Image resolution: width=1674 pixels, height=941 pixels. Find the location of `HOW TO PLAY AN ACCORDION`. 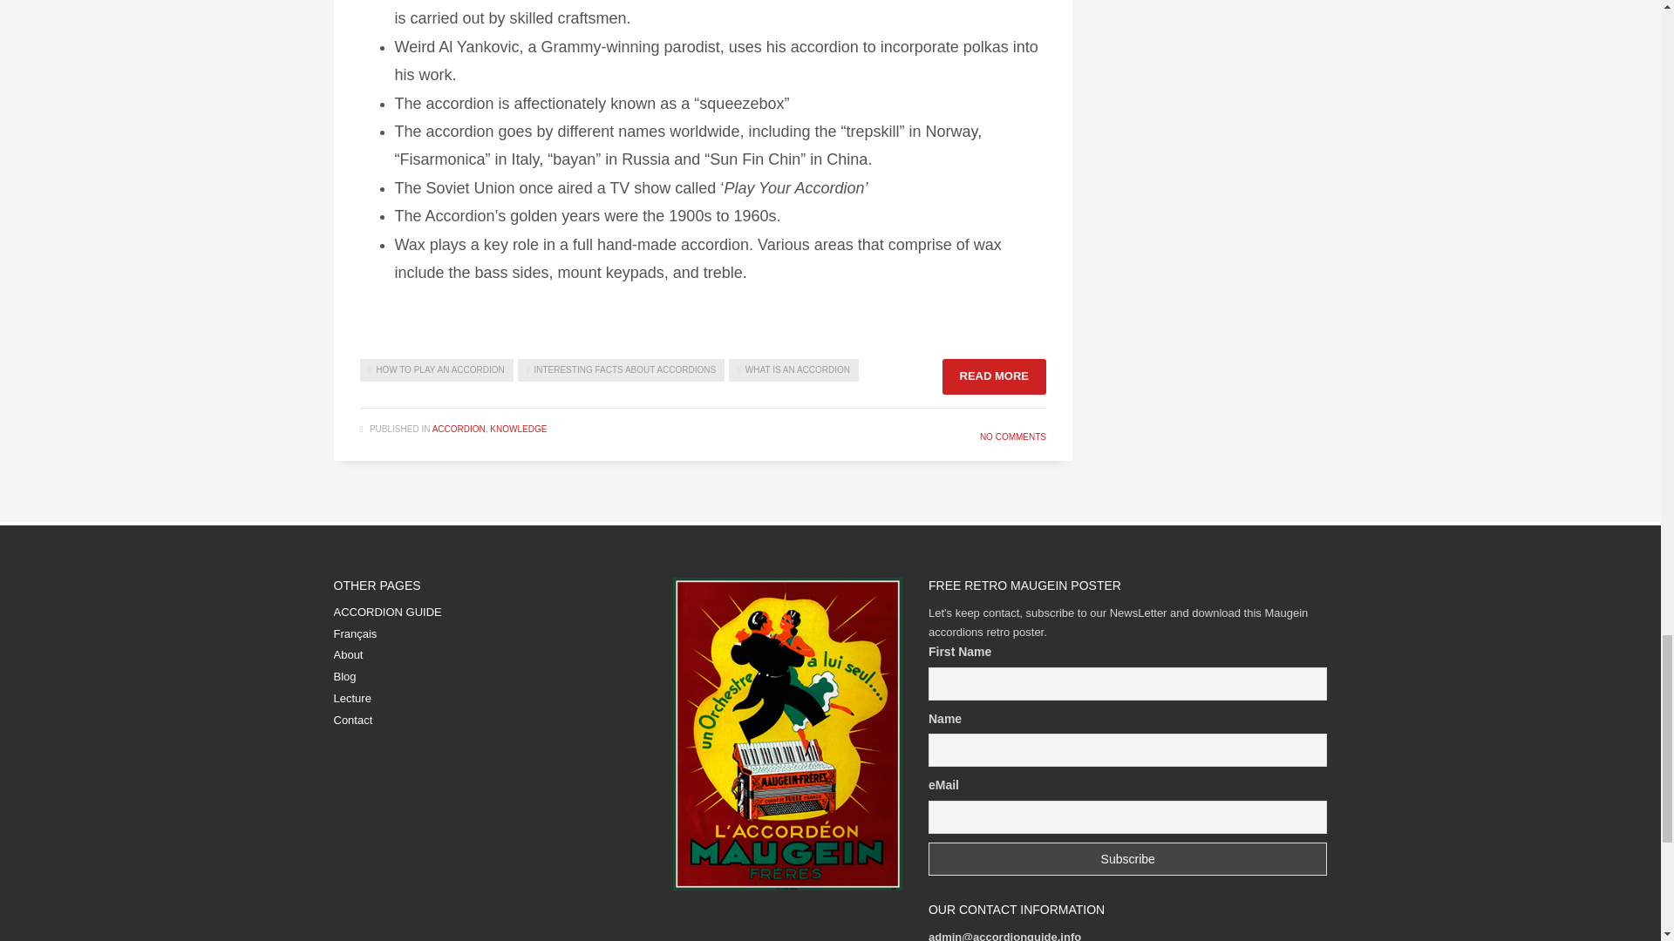

HOW TO PLAY AN ACCORDION is located at coordinates (436, 369).